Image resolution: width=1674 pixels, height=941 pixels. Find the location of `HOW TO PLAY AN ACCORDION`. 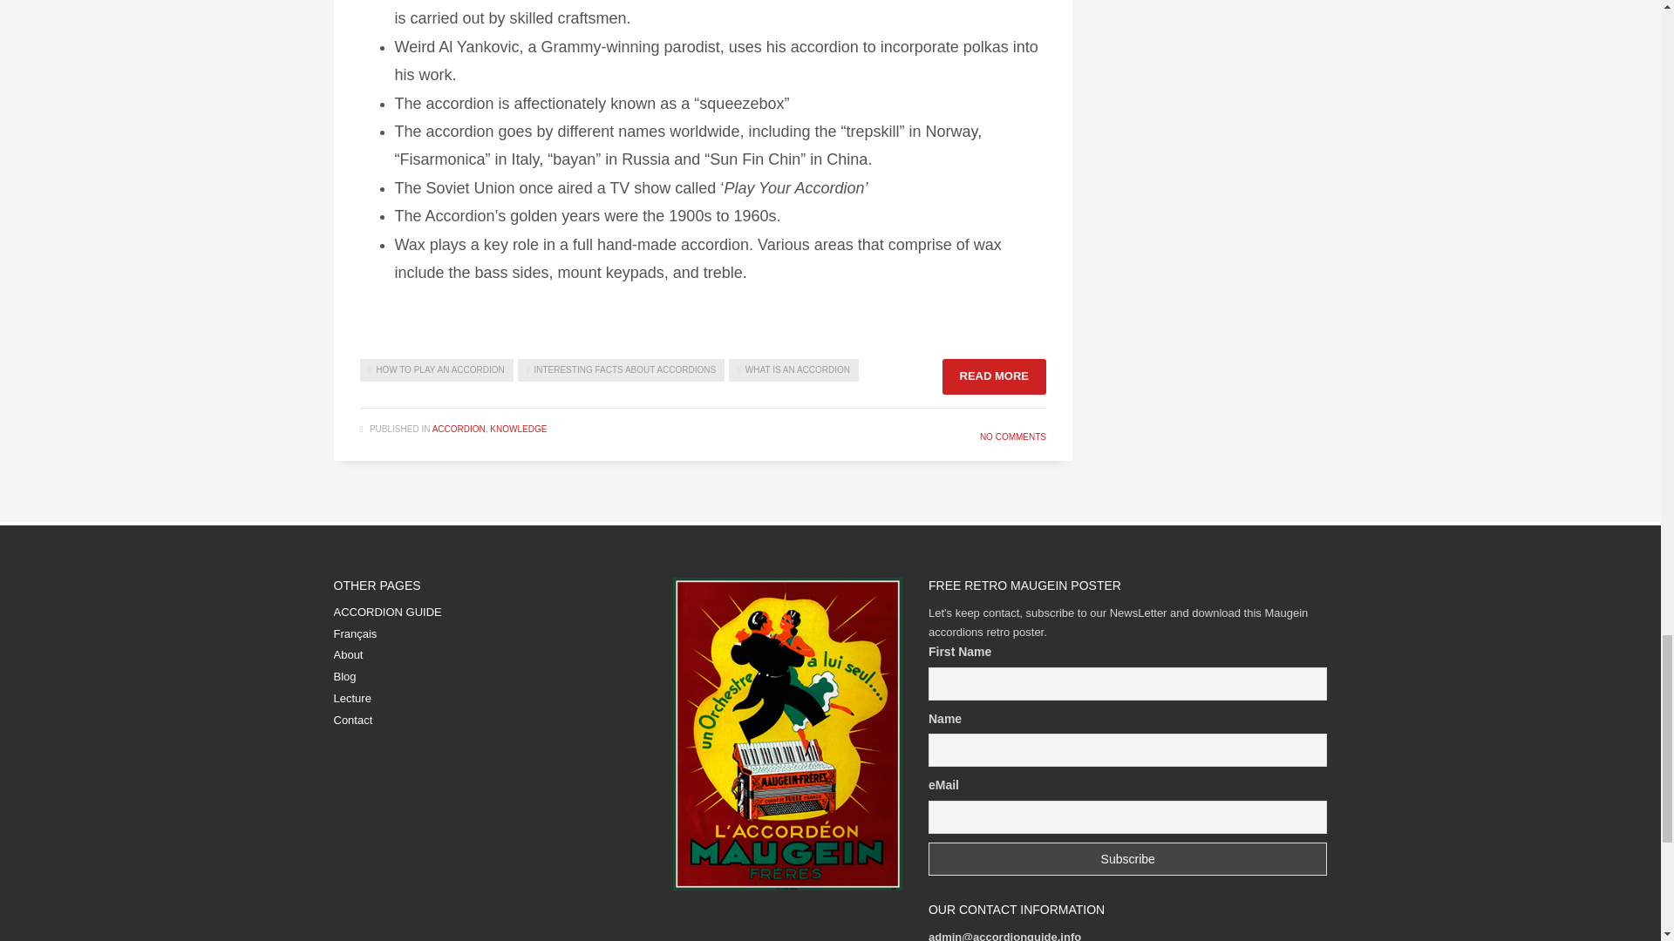

HOW TO PLAY AN ACCORDION is located at coordinates (436, 369).